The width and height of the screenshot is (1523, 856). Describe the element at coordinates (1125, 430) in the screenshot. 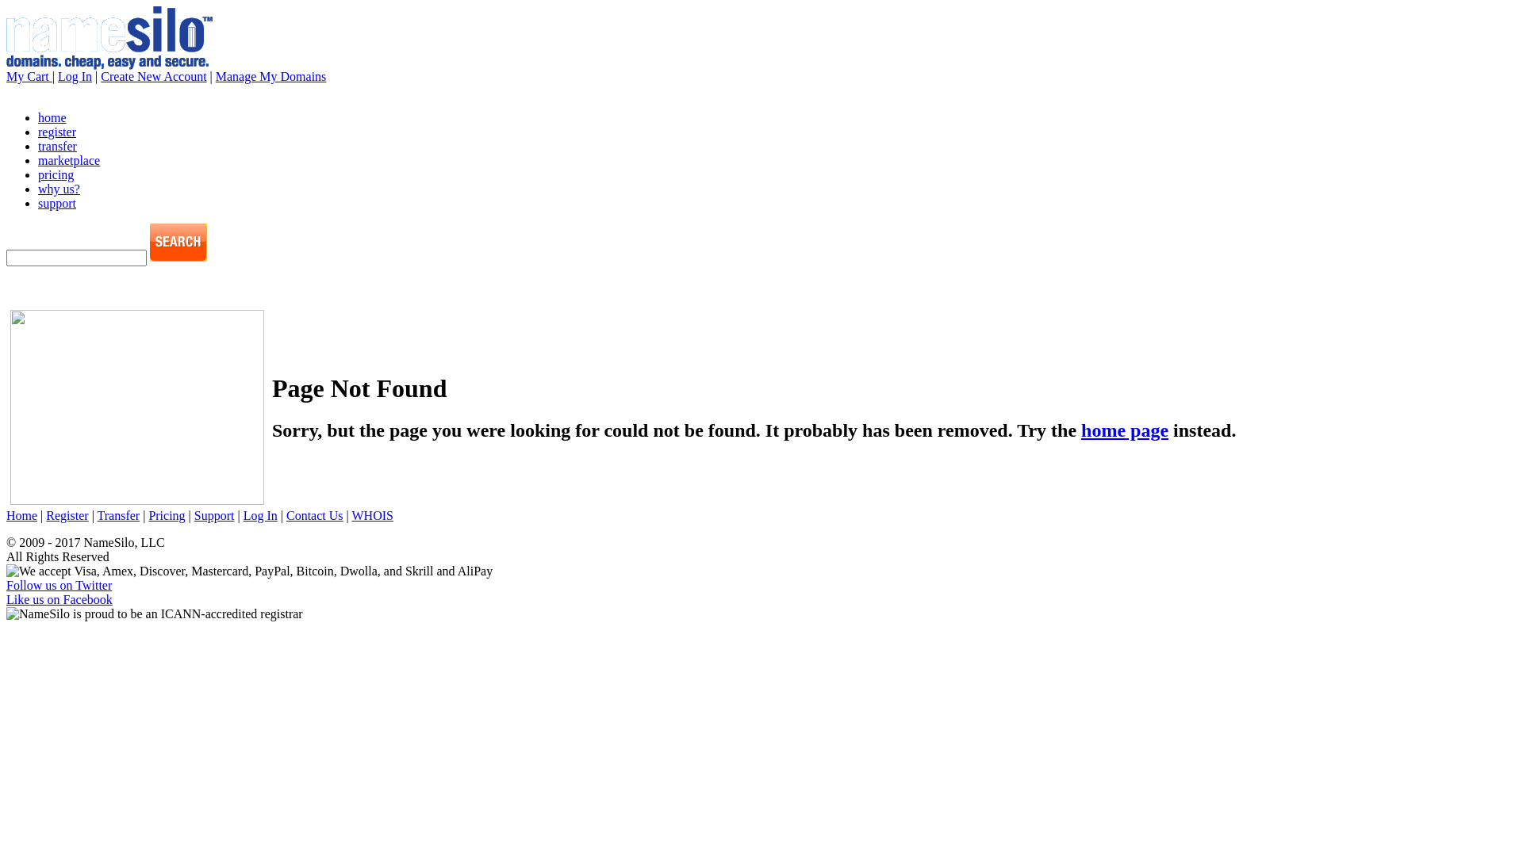

I see `home page` at that location.